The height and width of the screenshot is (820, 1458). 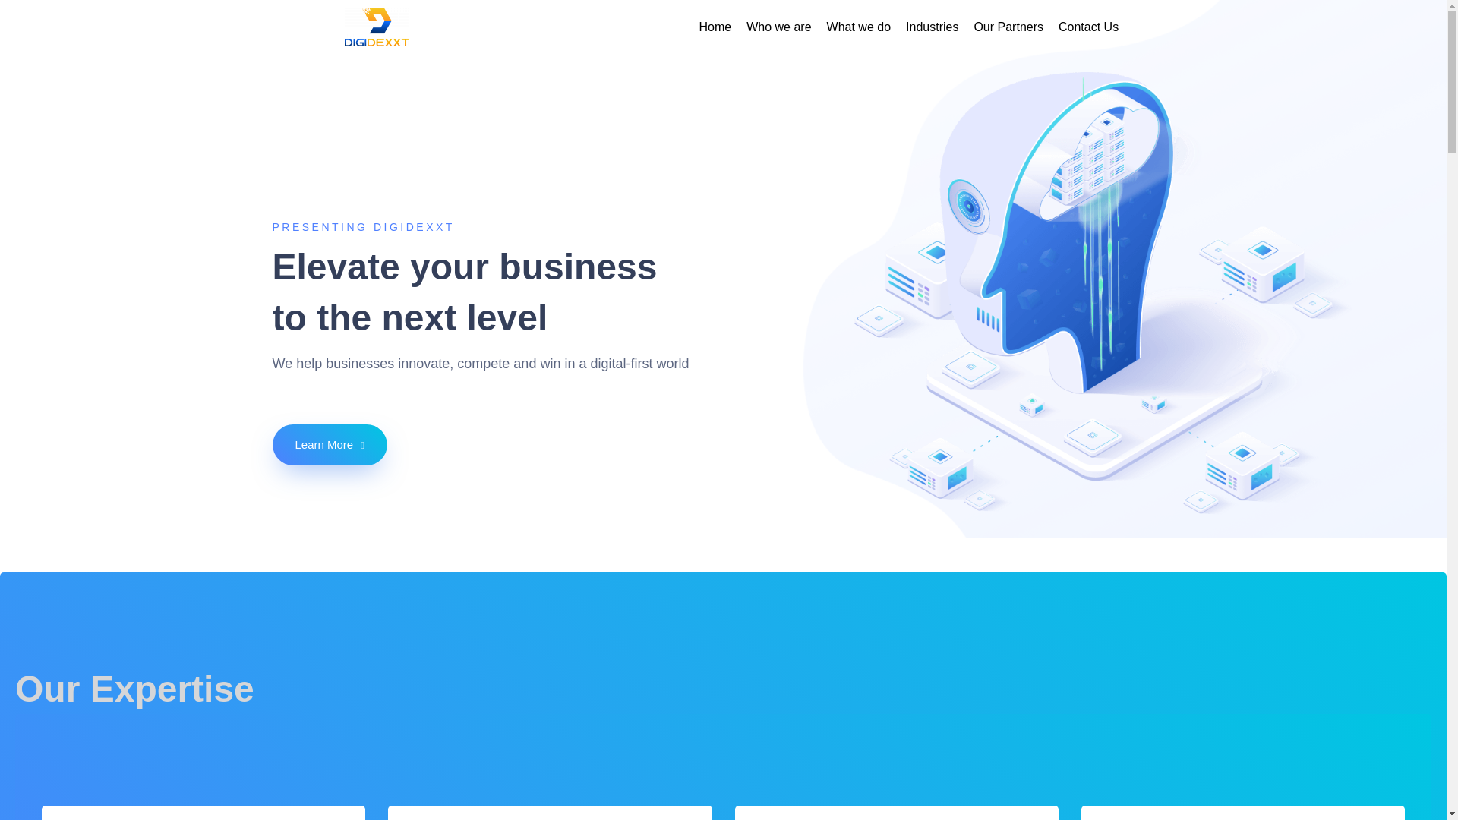 I want to click on Who we are, so click(x=778, y=26).